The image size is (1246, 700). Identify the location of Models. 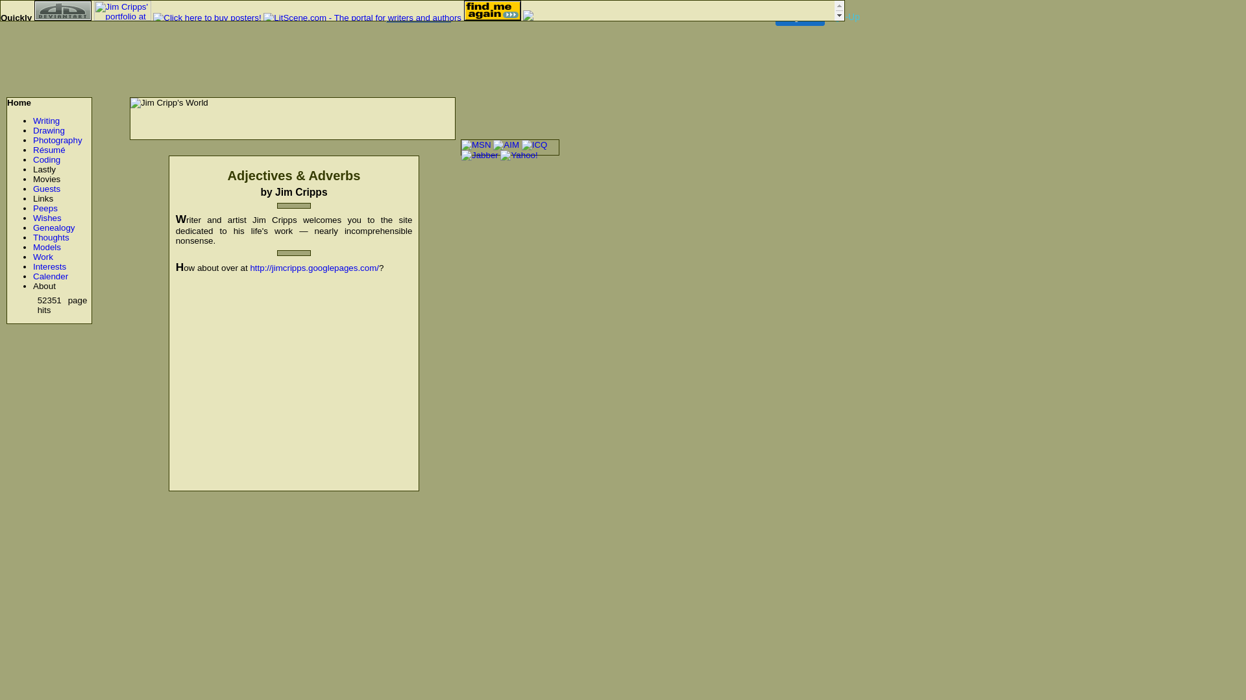
(47, 247).